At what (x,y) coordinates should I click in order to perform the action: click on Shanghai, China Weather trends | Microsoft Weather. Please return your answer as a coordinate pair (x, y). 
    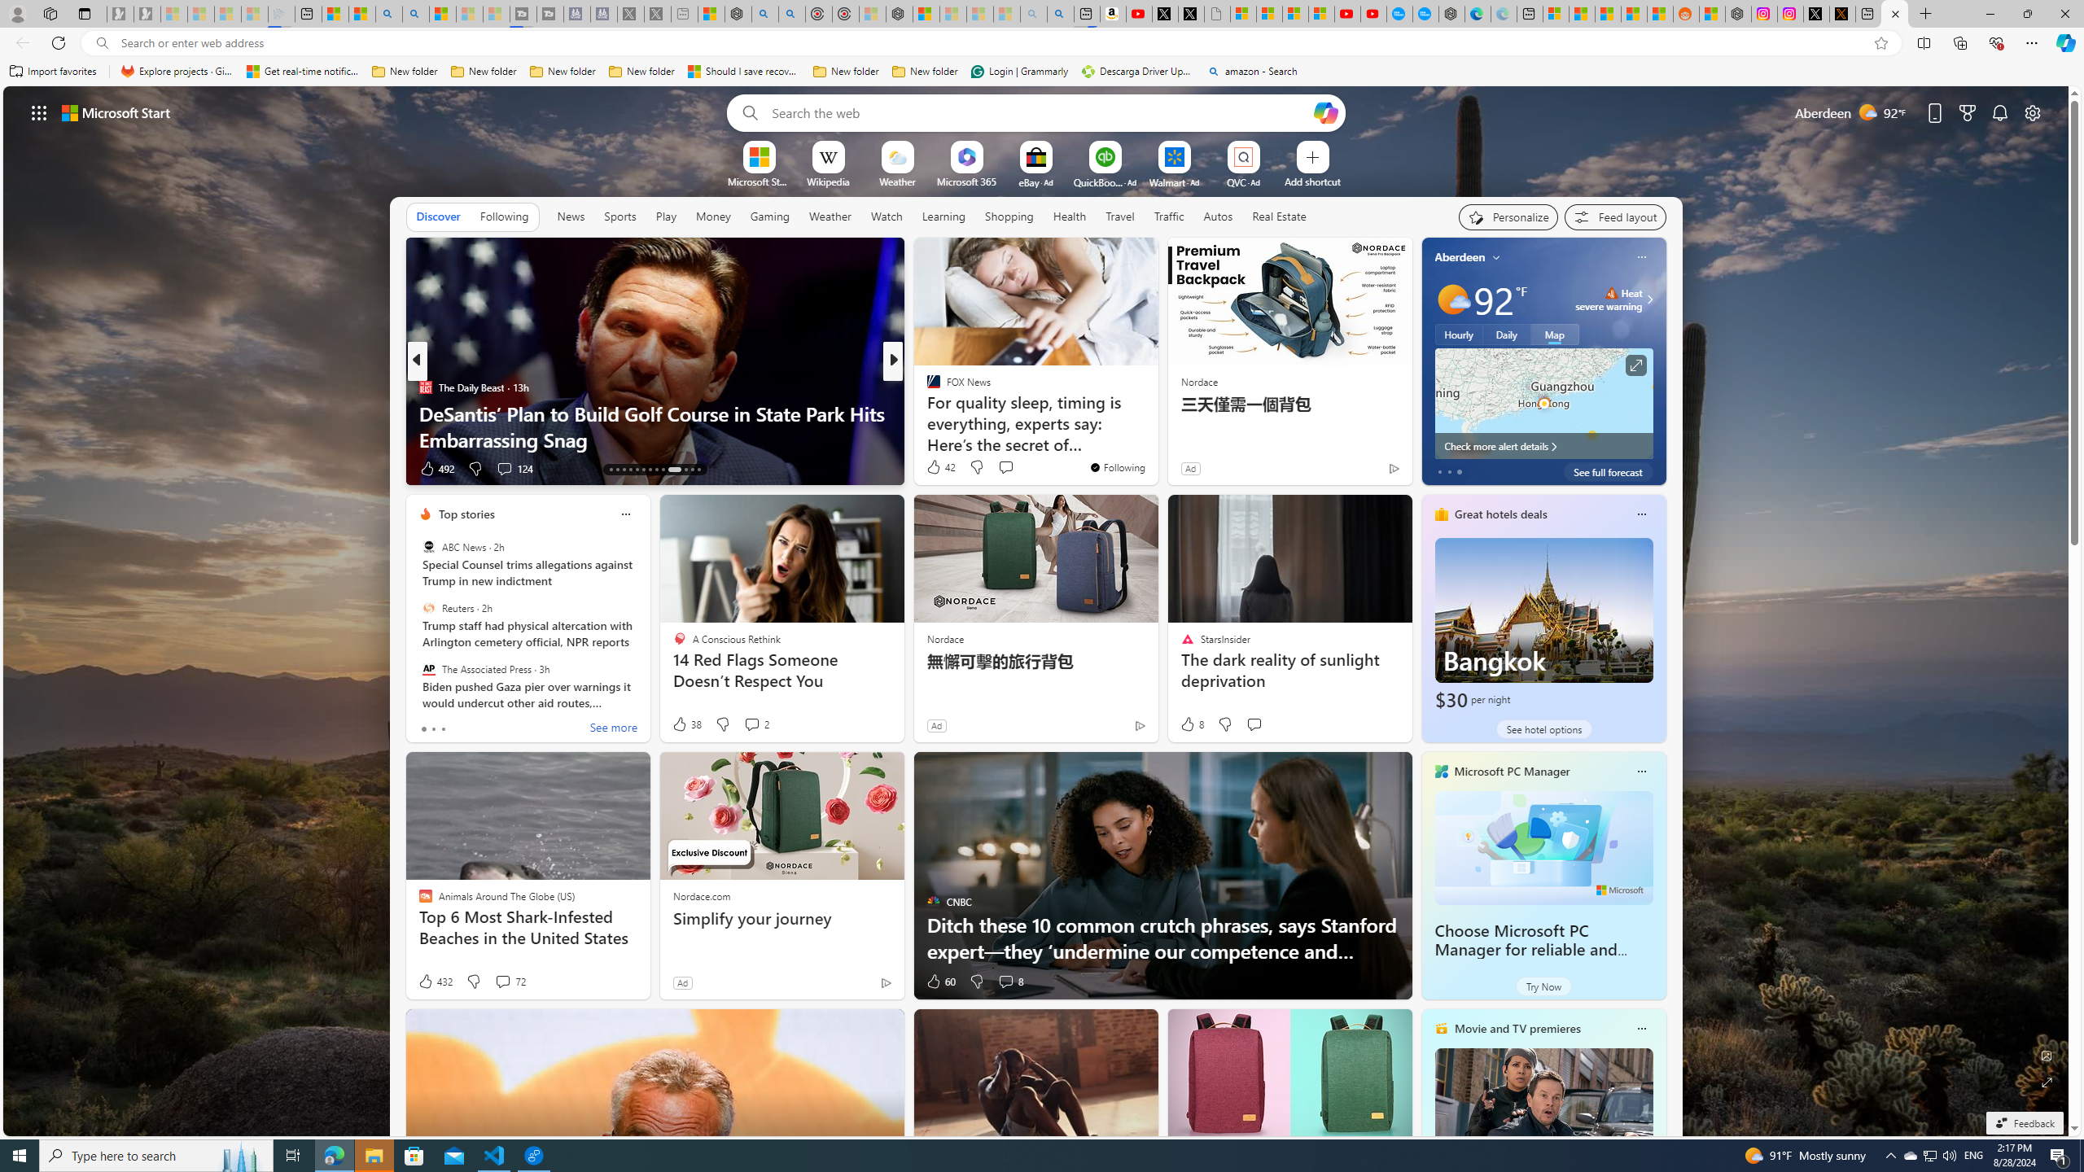
    Looking at the image, I should click on (1659, 14).